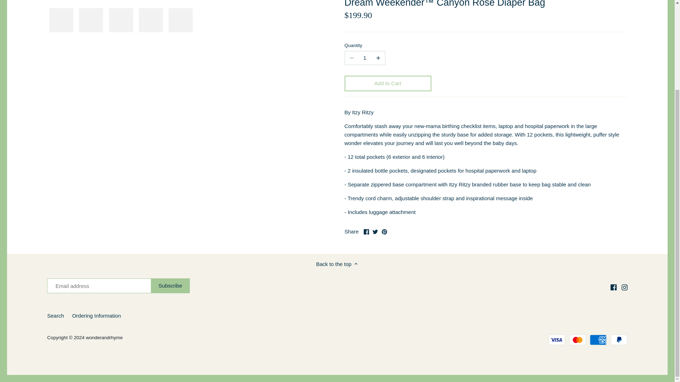 This screenshot has height=382, width=680. What do you see at coordinates (384, 232) in the screenshot?
I see `Pinterest` at bounding box center [384, 232].